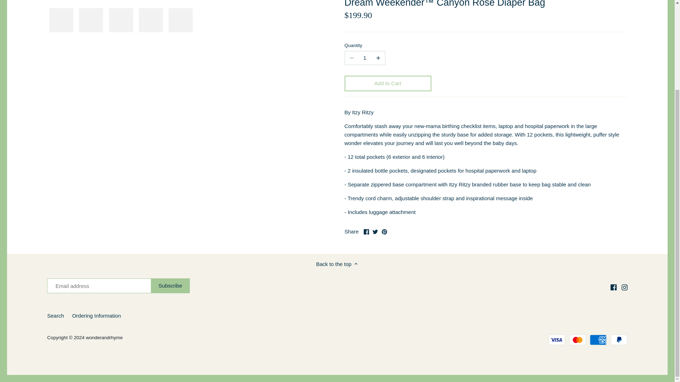 This screenshot has height=382, width=680. What do you see at coordinates (384, 232) in the screenshot?
I see `Pinterest` at bounding box center [384, 232].